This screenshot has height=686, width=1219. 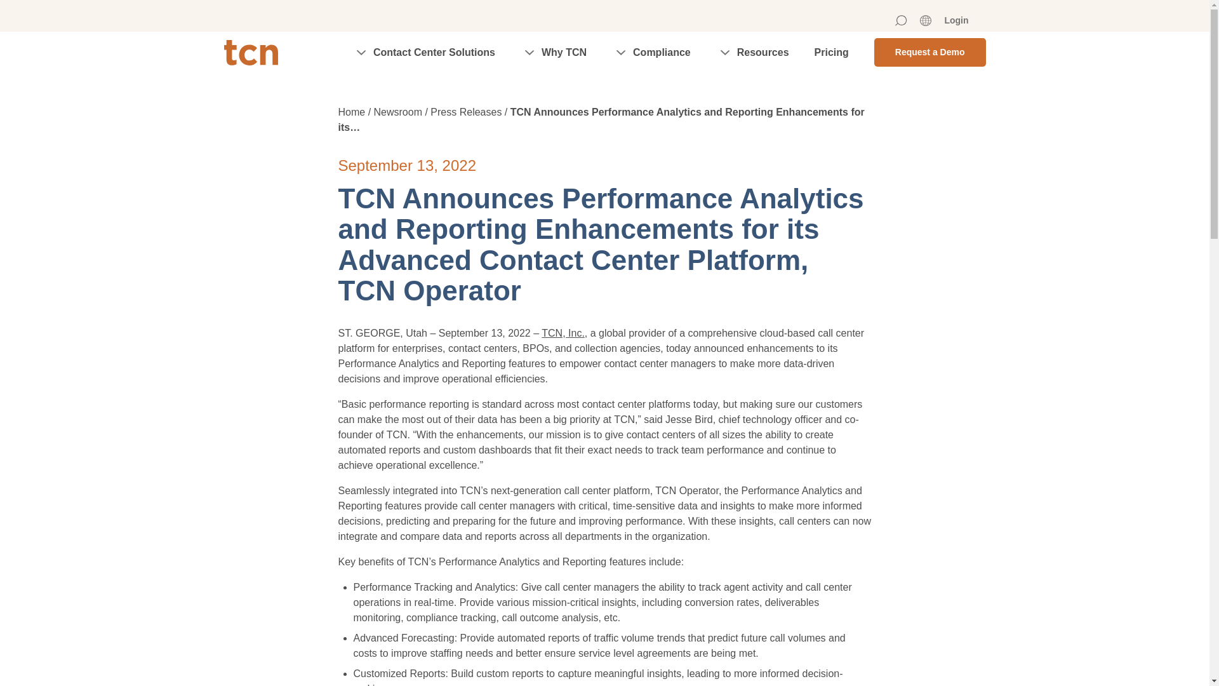 I want to click on TCN, so click(x=250, y=51).